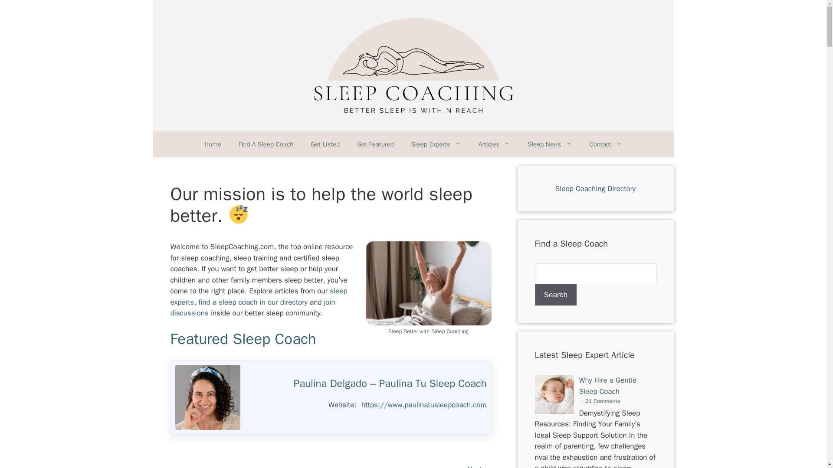 Image resolution: width=833 pixels, height=468 pixels. What do you see at coordinates (555, 295) in the screenshot?
I see `Search` at bounding box center [555, 295].